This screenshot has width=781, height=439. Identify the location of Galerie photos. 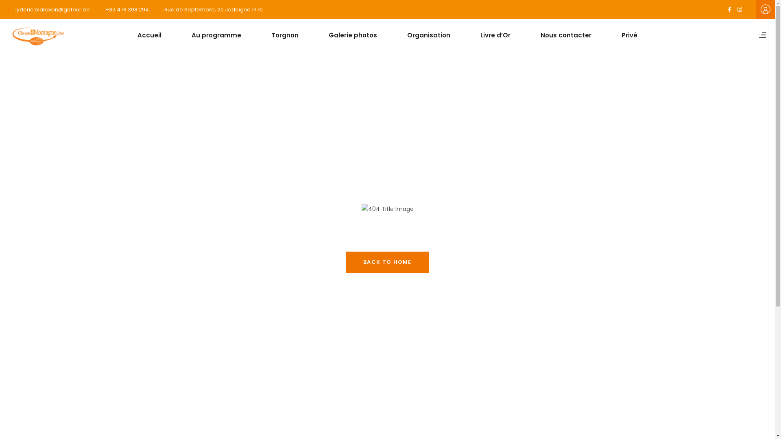
(353, 35).